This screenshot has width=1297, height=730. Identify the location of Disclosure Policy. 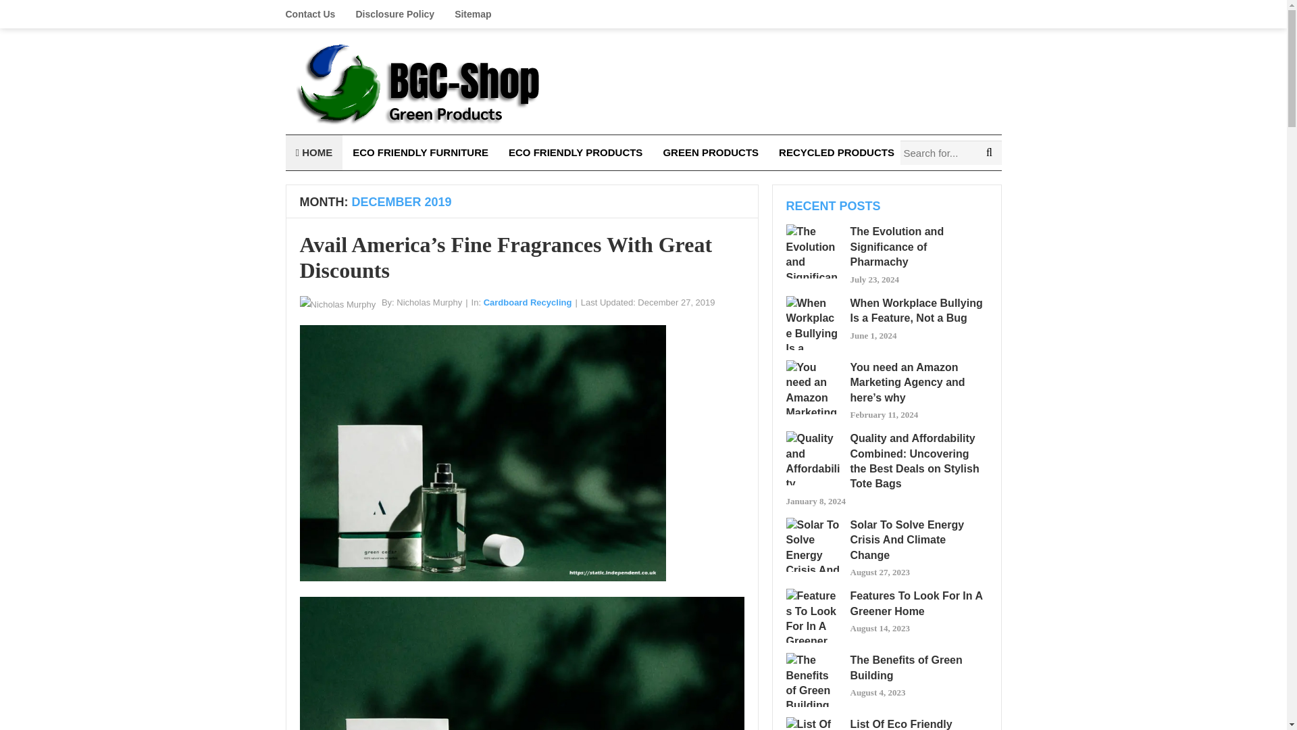
(395, 14).